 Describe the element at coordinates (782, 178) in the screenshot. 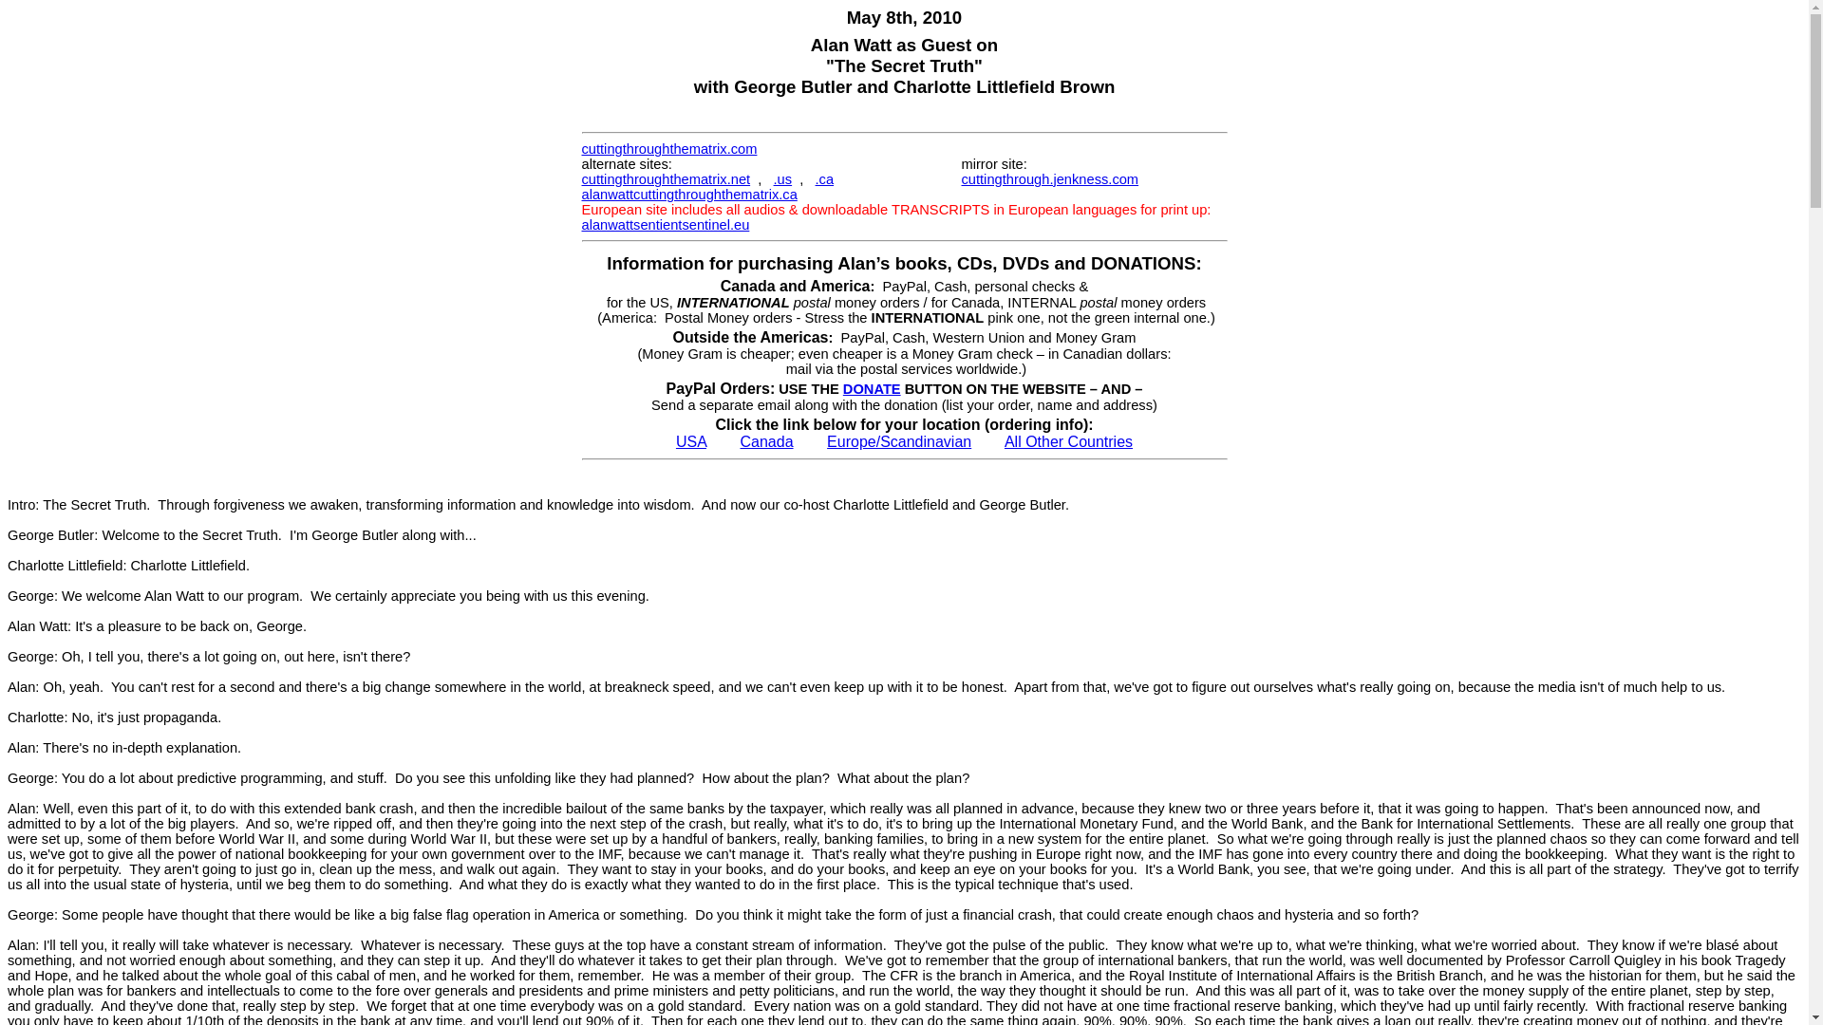

I see `.us` at that location.